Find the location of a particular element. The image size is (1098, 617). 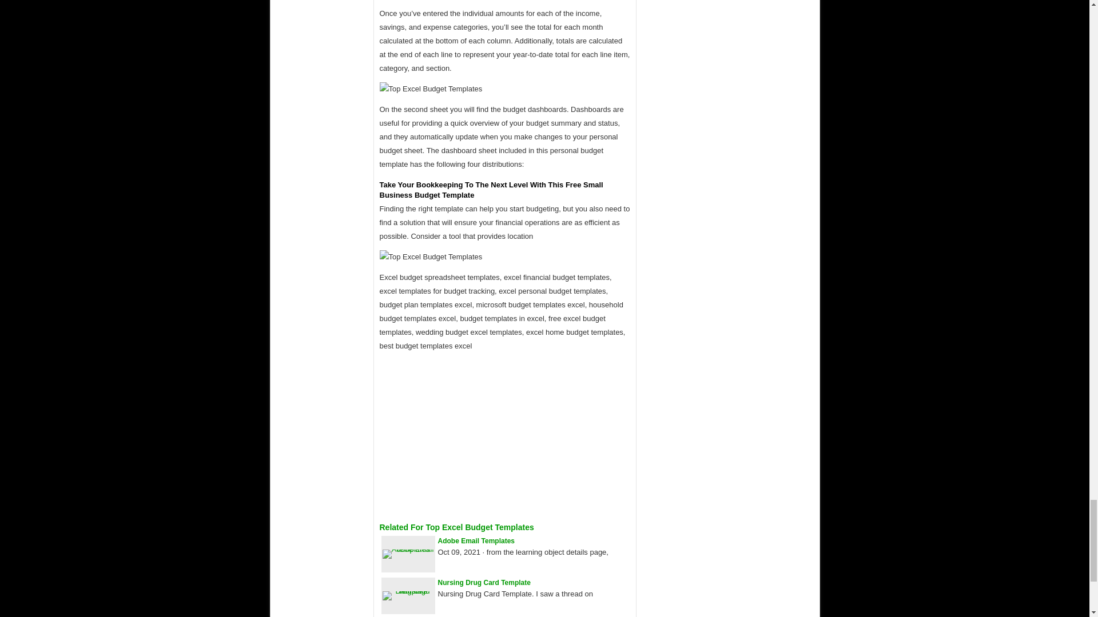

Adobe Email Templates is located at coordinates (476, 540).